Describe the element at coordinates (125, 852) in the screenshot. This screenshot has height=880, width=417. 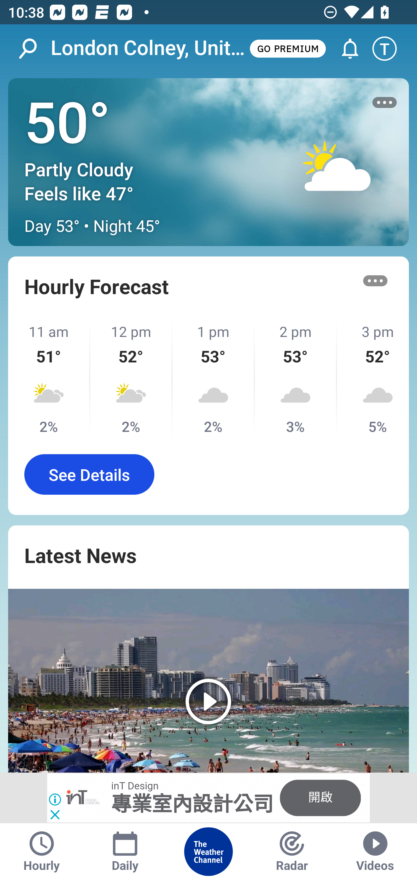
I see `Daily Tab Daily` at that location.